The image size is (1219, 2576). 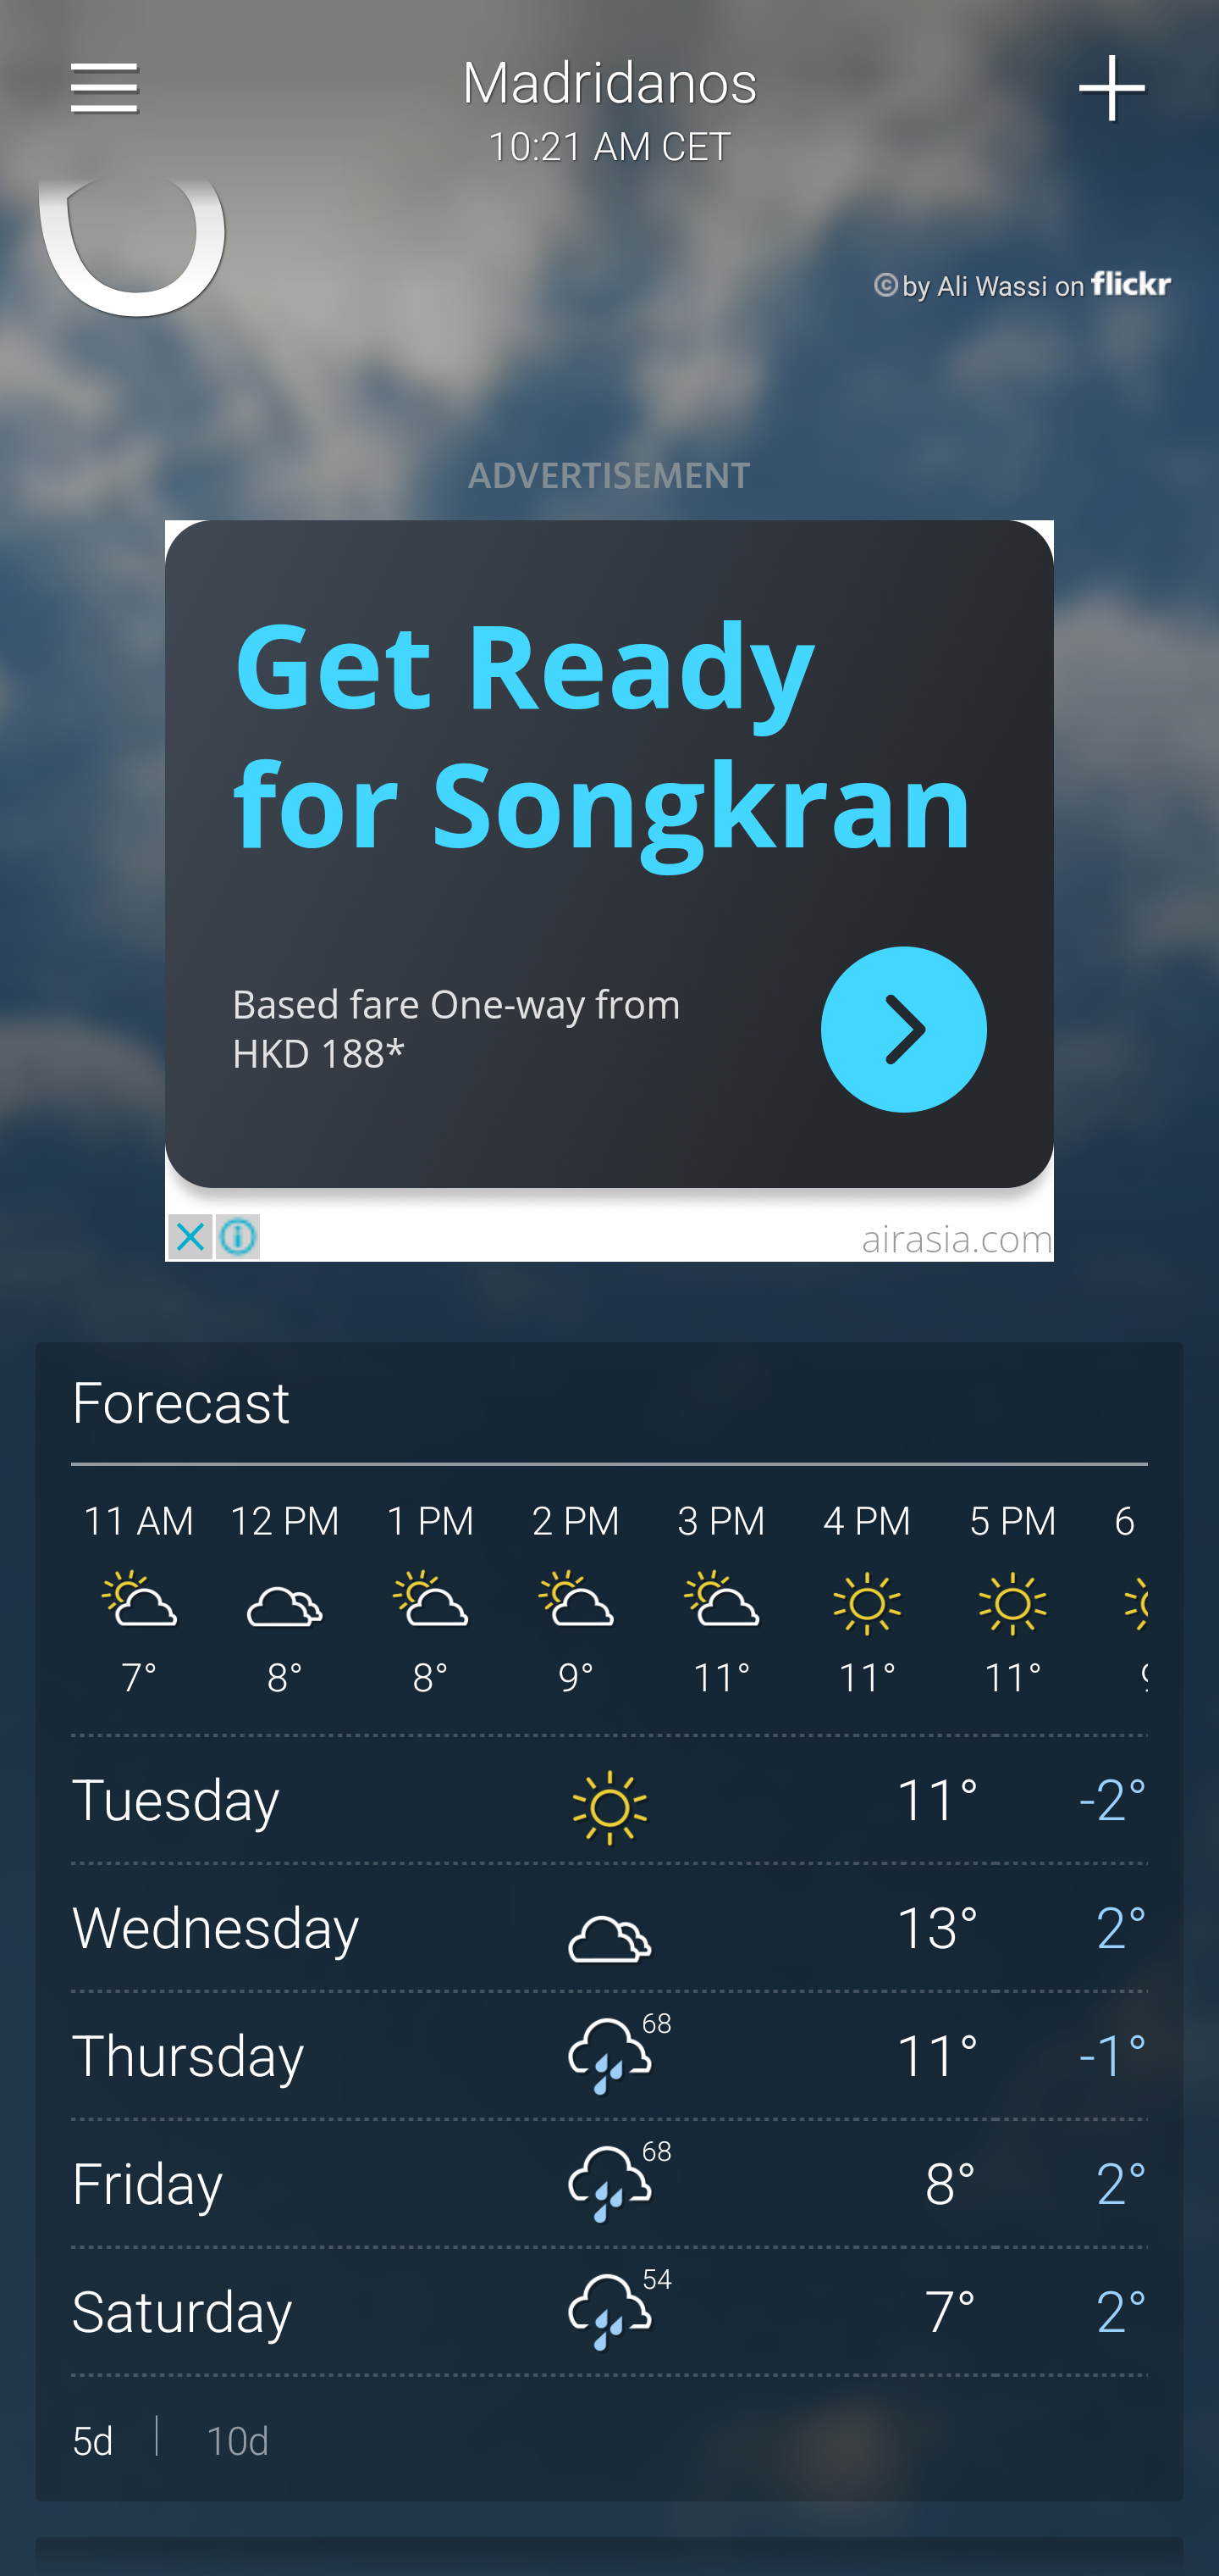 I want to click on Add City, so click(x=1113, y=88).